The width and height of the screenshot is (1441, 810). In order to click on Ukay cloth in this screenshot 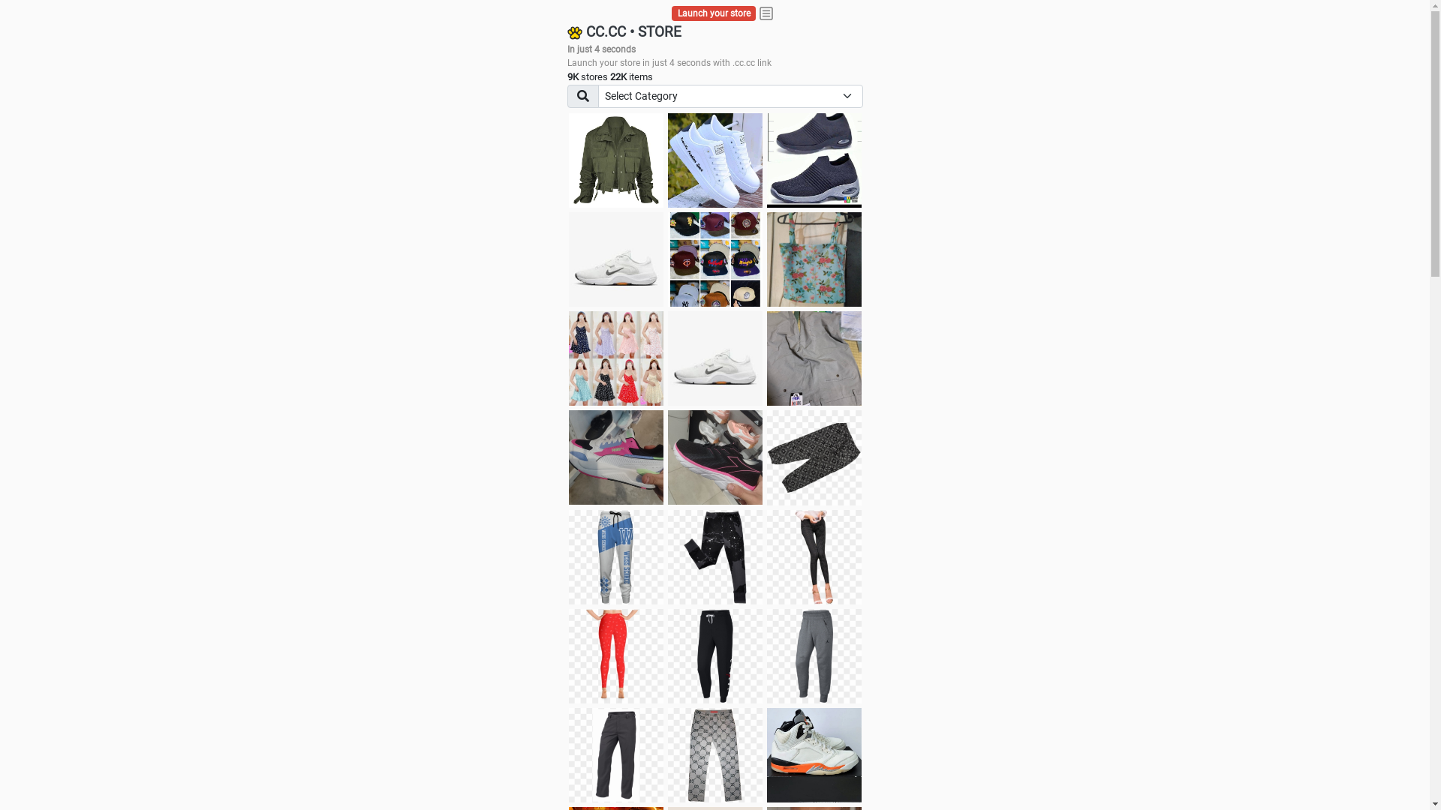, I will do `click(814, 259)`.